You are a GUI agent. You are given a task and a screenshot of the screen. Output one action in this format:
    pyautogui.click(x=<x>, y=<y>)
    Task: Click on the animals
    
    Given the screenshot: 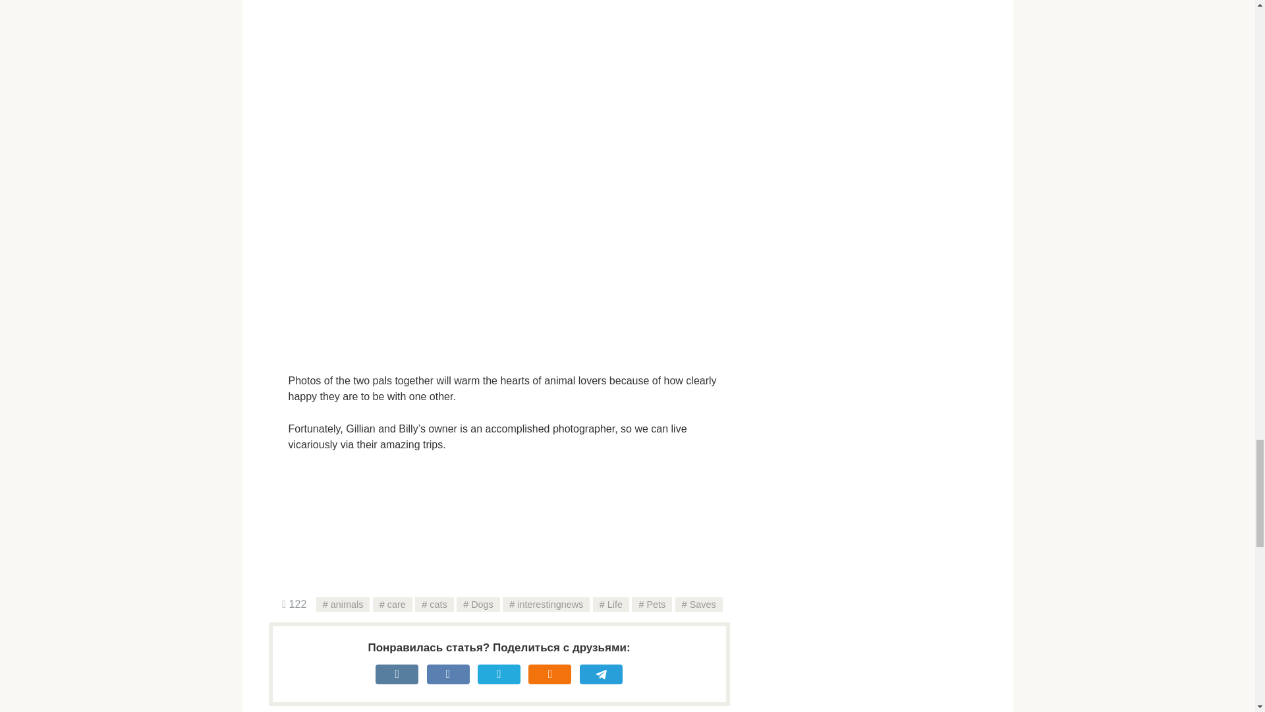 What is the action you would take?
    pyautogui.click(x=343, y=604)
    